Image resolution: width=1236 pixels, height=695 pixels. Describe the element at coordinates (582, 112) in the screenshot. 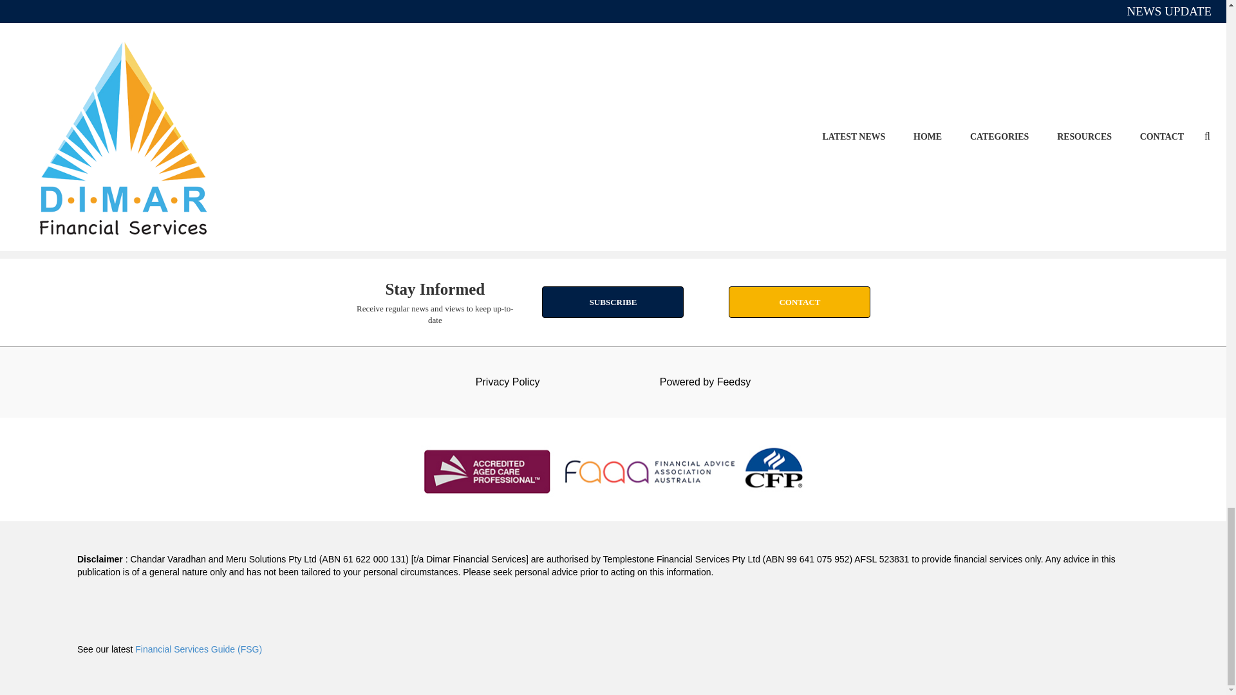

I see `PREV` at that location.